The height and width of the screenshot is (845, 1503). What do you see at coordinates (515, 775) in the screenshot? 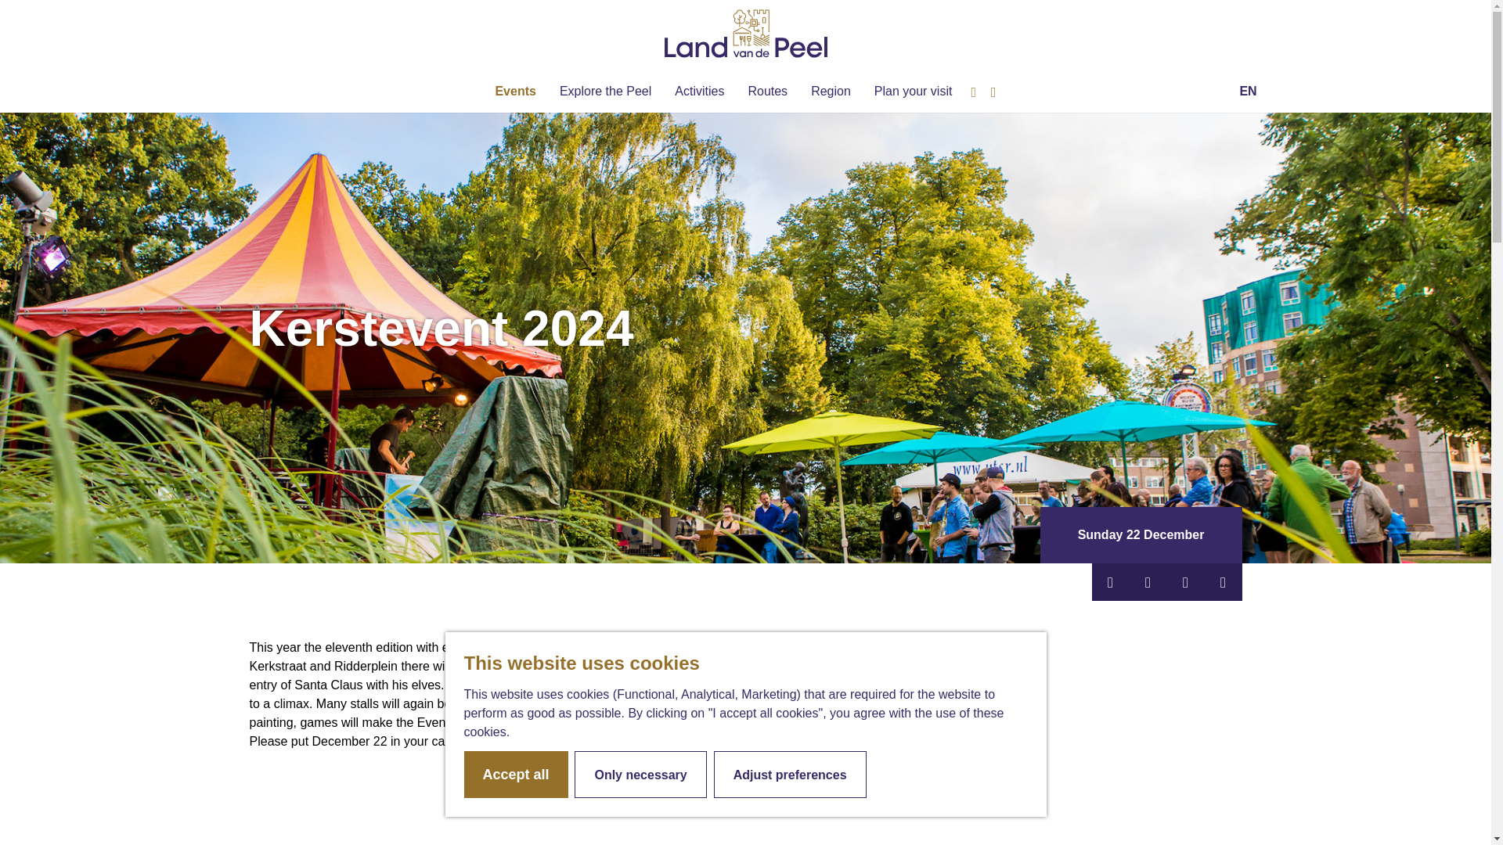
I see `Accept all` at bounding box center [515, 775].